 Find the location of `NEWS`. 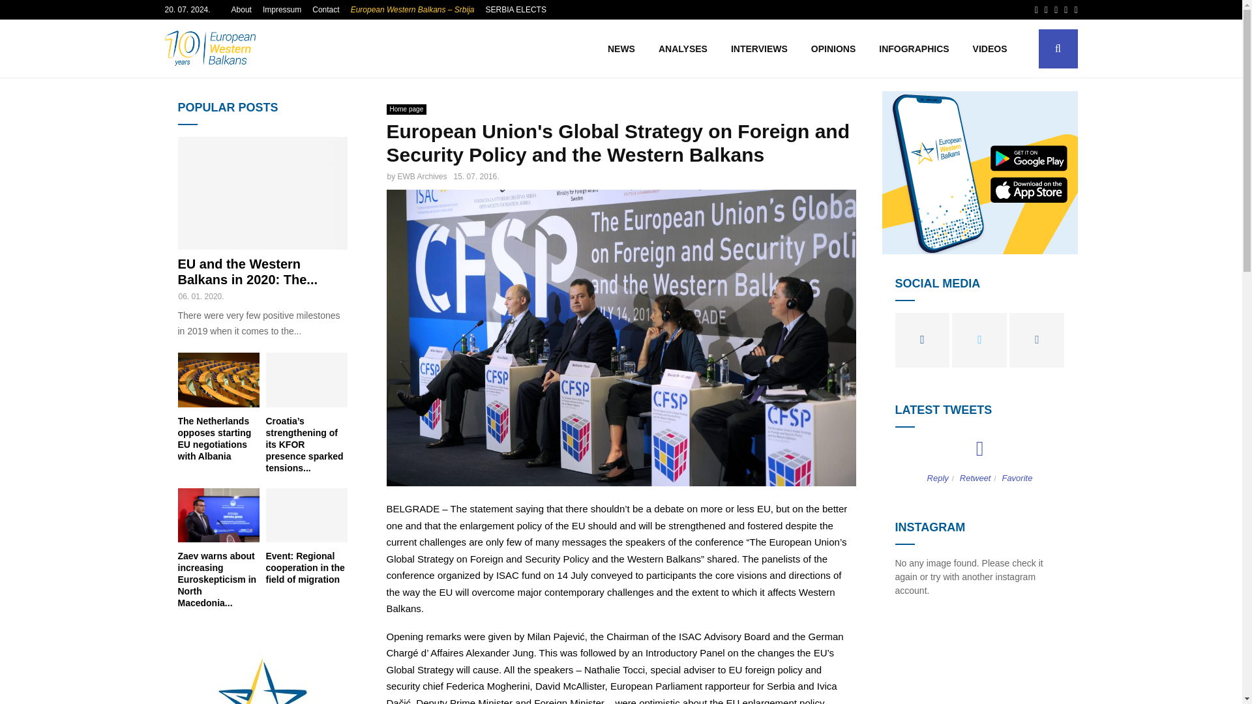

NEWS is located at coordinates (621, 48).